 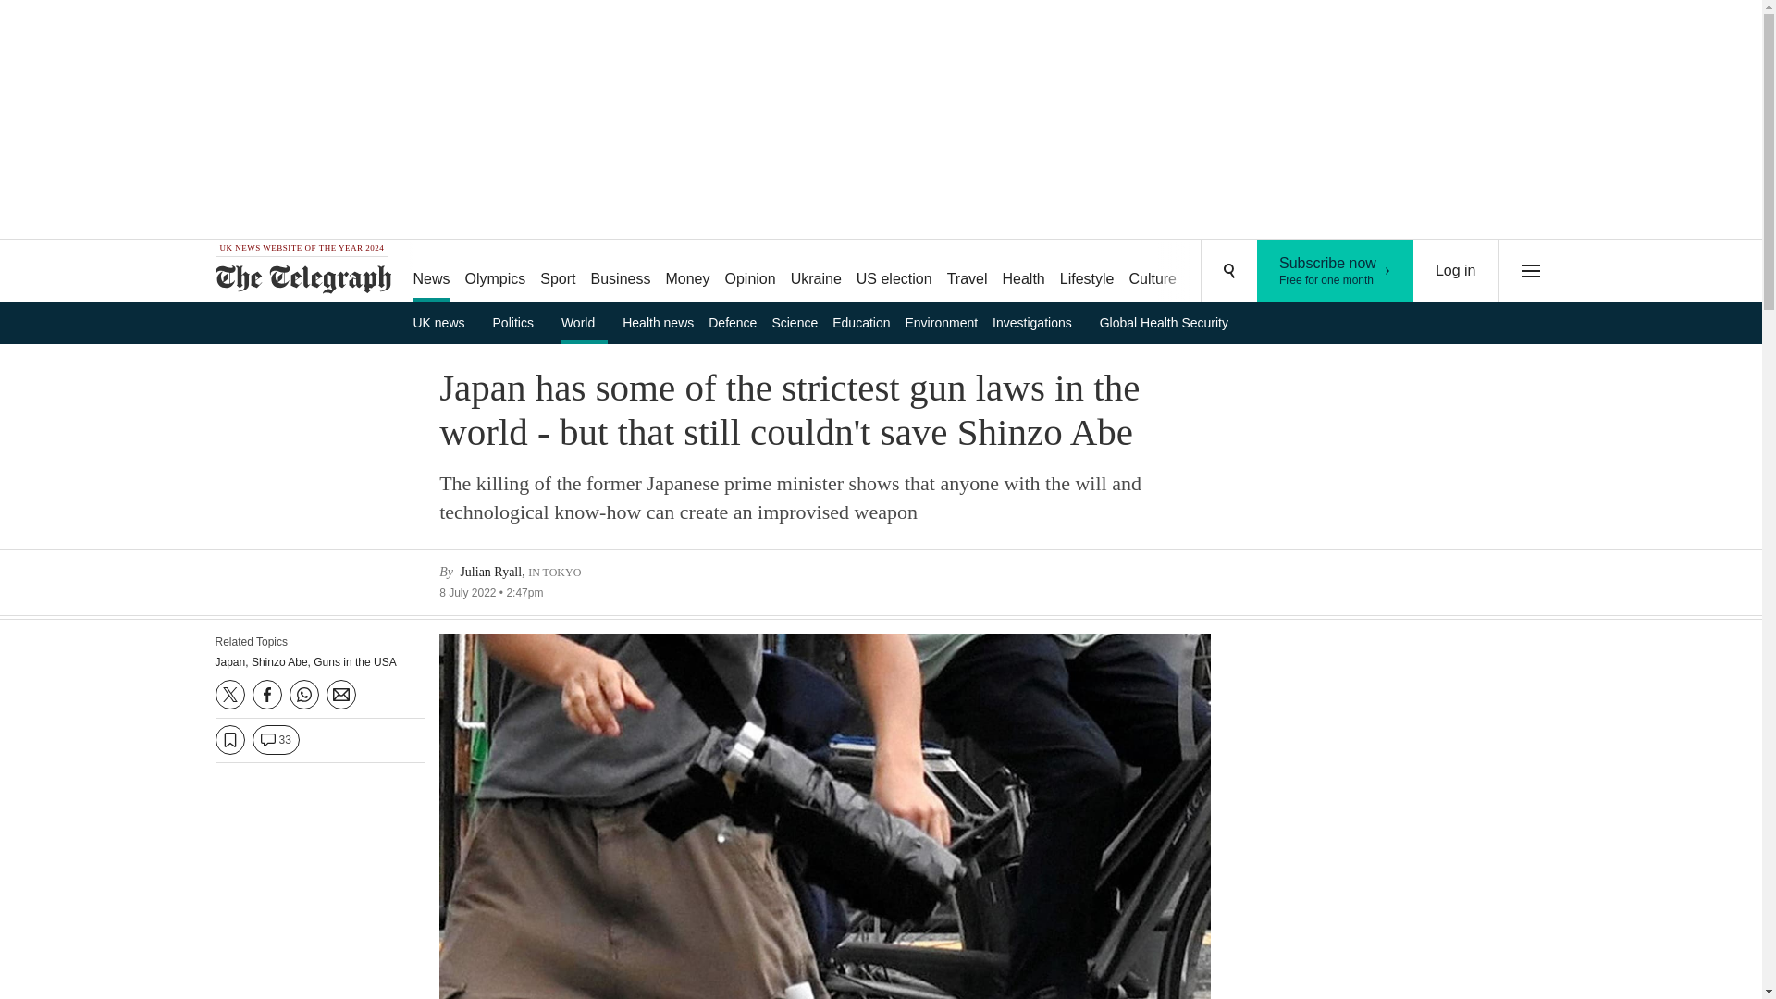 I want to click on Politics, so click(x=622, y=272).